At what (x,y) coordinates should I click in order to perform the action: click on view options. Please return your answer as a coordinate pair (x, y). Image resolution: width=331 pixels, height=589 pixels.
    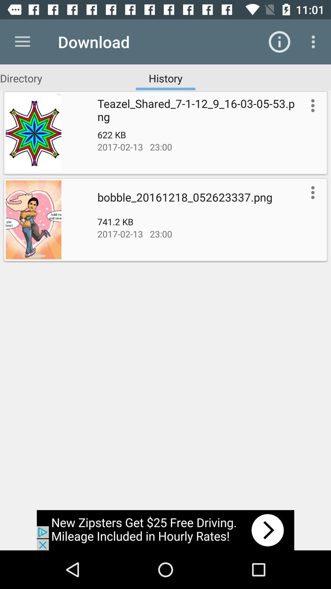
    Looking at the image, I should click on (311, 106).